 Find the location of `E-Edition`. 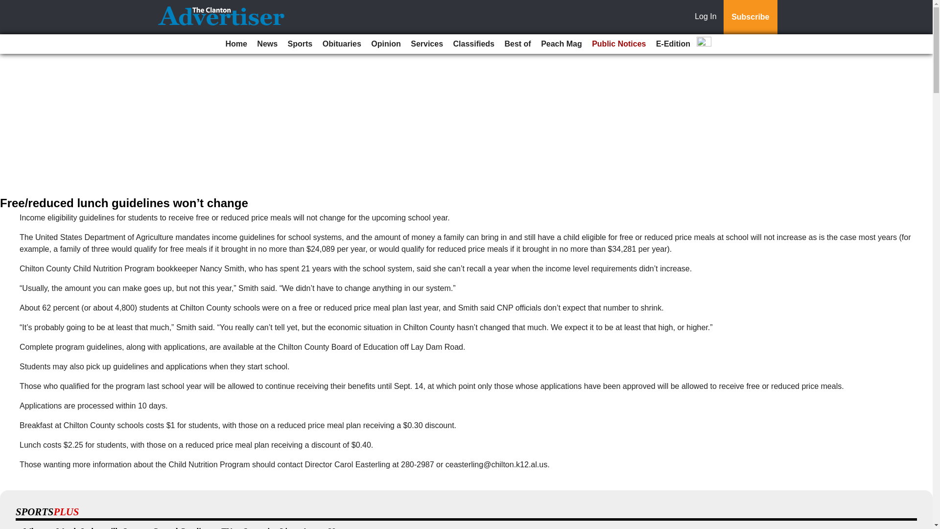

E-Edition is located at coordinates (673, 44).